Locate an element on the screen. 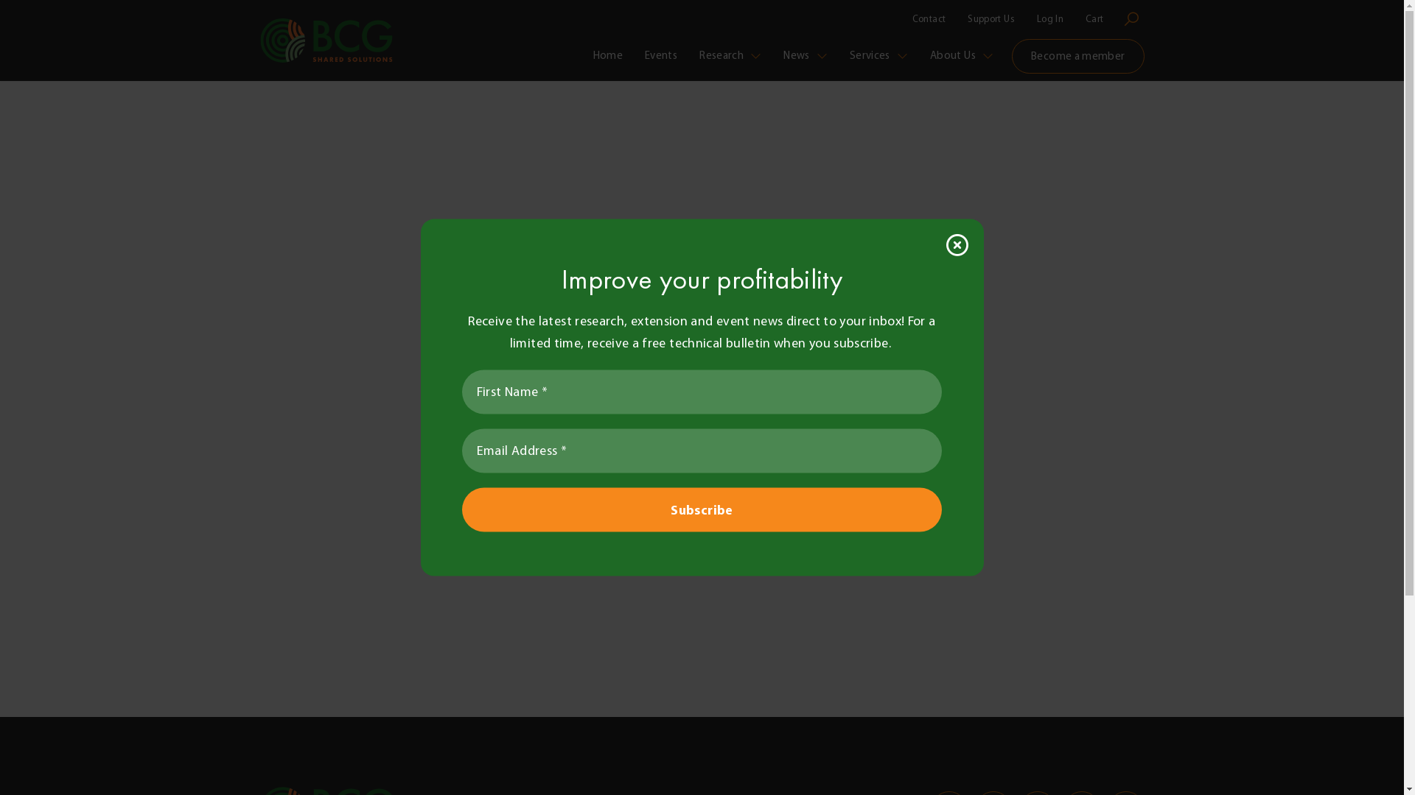 This screenshot has height=795, width=1415. Become a member is located at coordinates (1077, 57).